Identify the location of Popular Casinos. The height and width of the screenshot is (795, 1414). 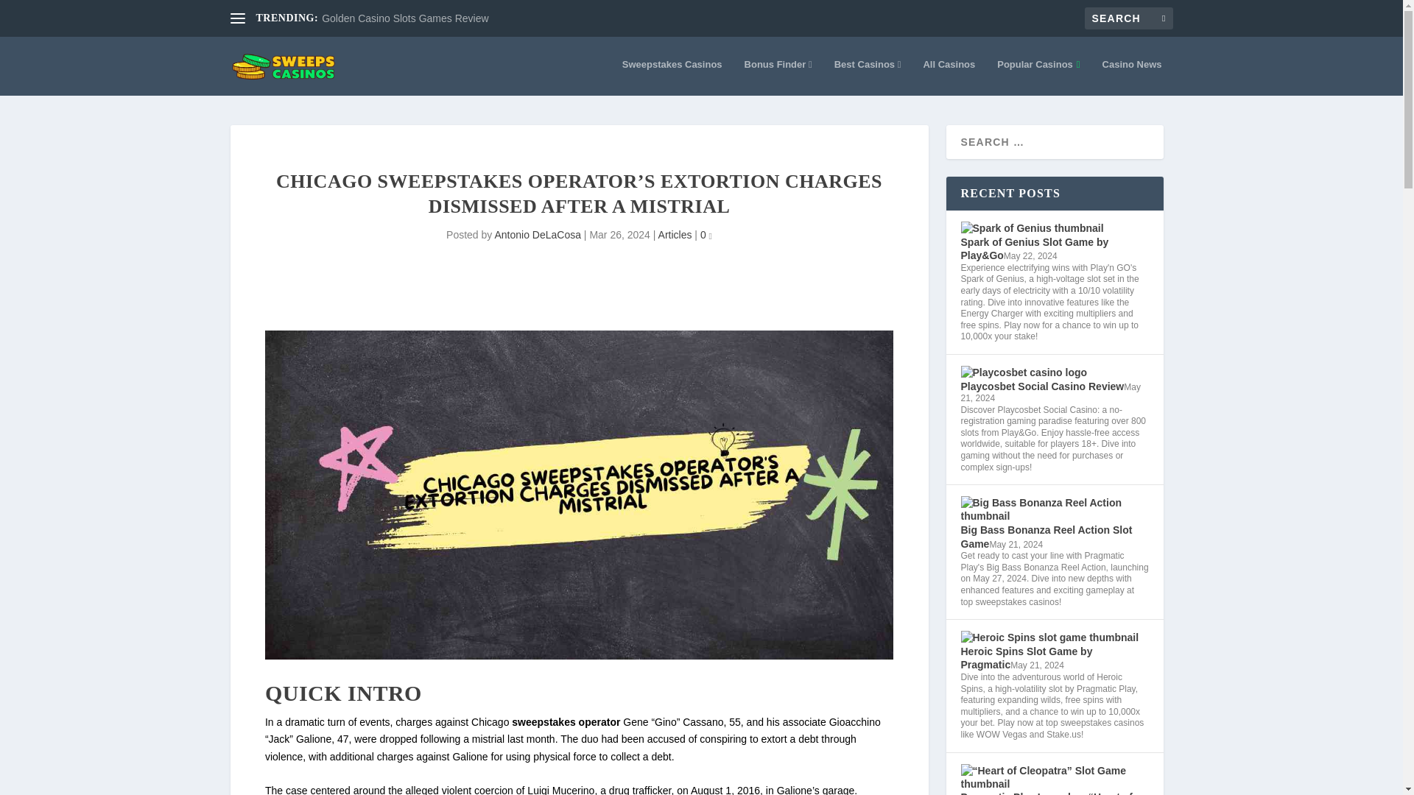
(1038, 77).